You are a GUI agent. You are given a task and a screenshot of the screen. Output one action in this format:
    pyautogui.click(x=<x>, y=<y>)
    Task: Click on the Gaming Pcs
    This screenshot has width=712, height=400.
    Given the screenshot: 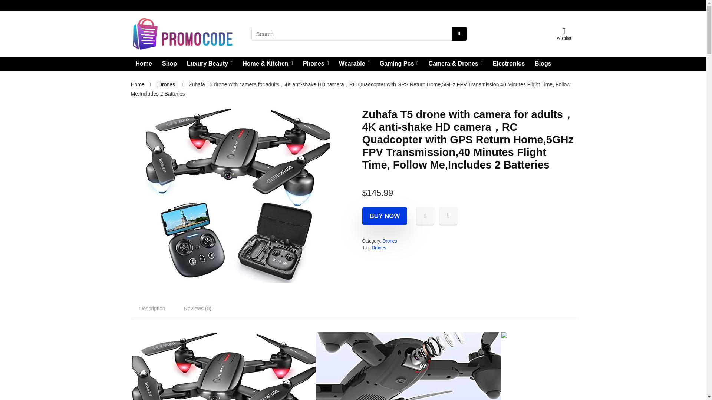 What is the action you would take?
    pyautogui.click(x=399, y=64)
    